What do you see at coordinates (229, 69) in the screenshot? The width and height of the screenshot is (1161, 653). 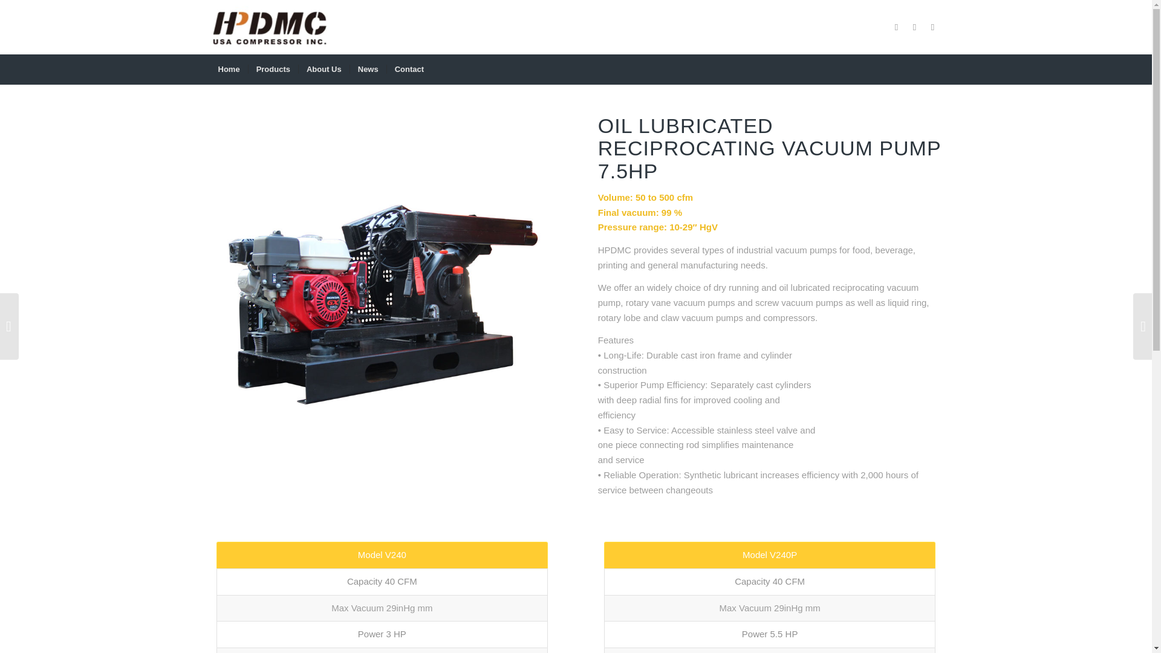 I see `Home` at bounding box center [229, 69].